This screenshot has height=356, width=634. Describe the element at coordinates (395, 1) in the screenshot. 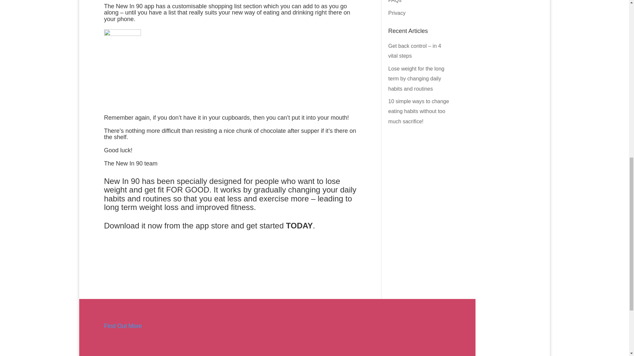

I see `FAQs` at that location.